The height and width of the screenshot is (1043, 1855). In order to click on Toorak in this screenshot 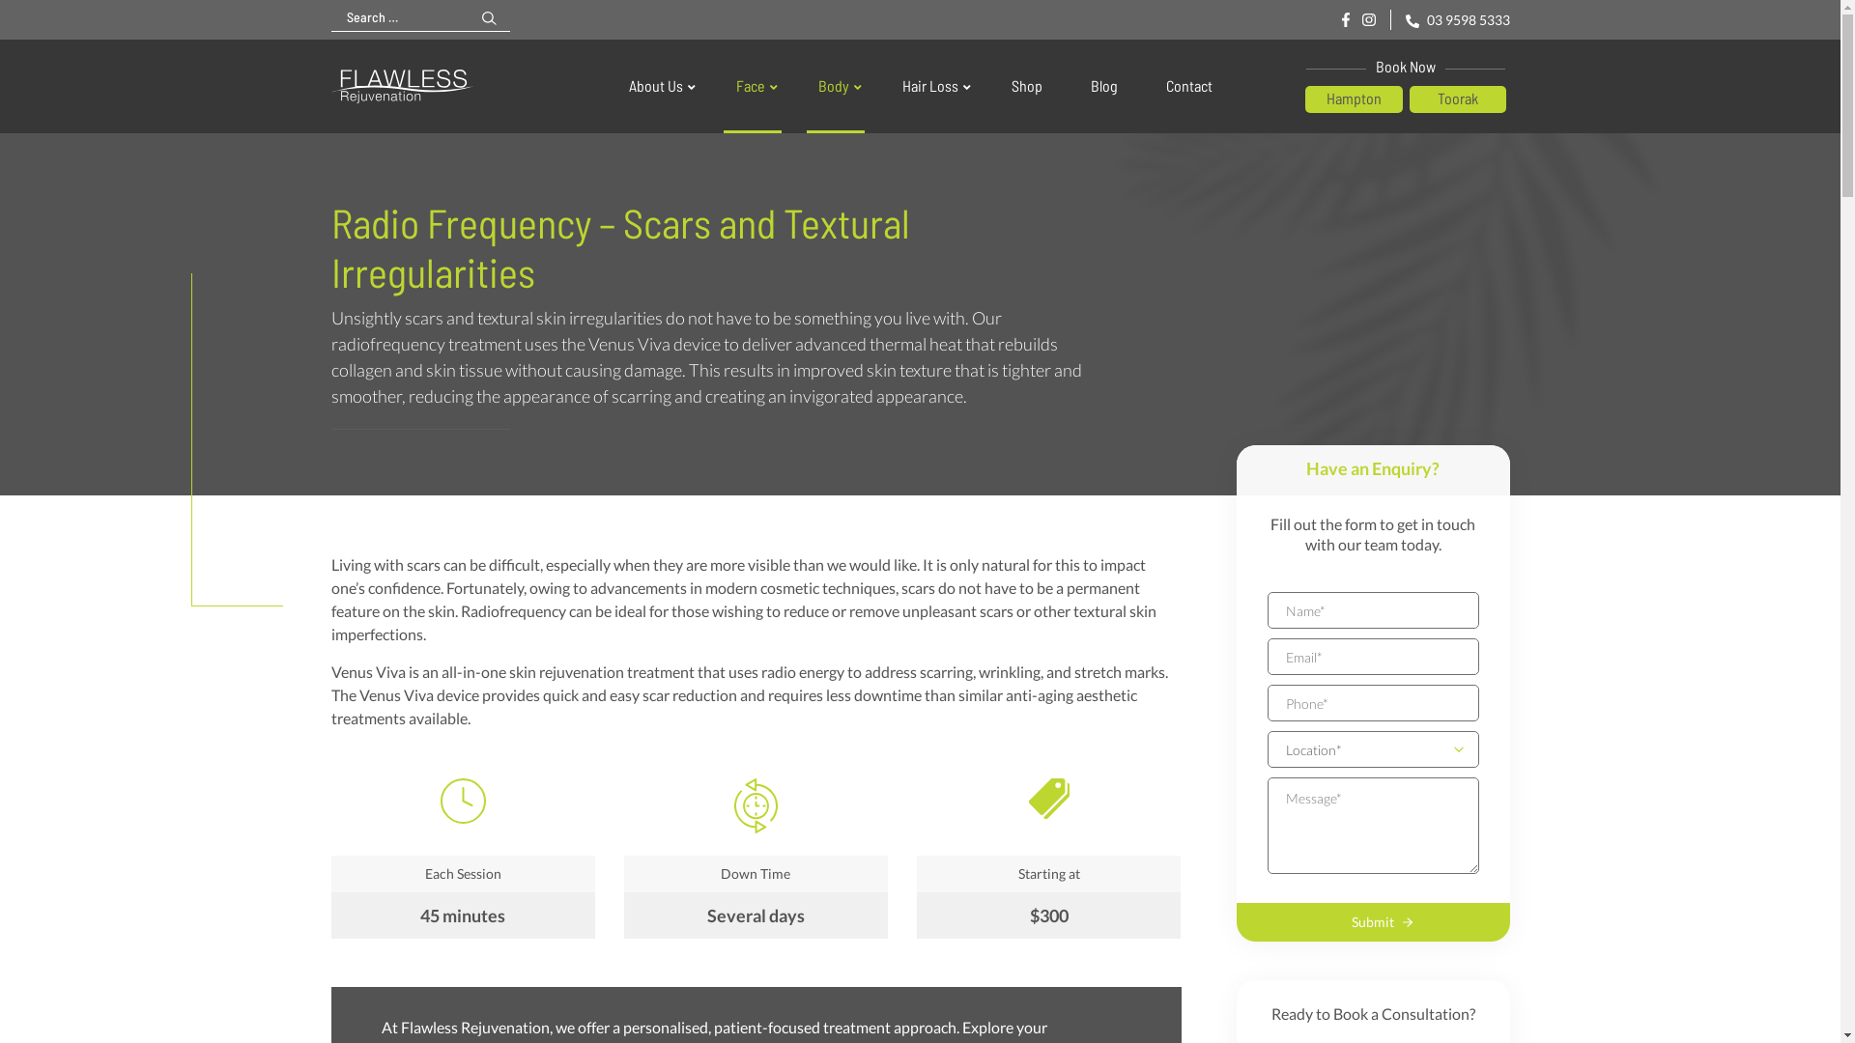, I will do `click(1457, 99)`.